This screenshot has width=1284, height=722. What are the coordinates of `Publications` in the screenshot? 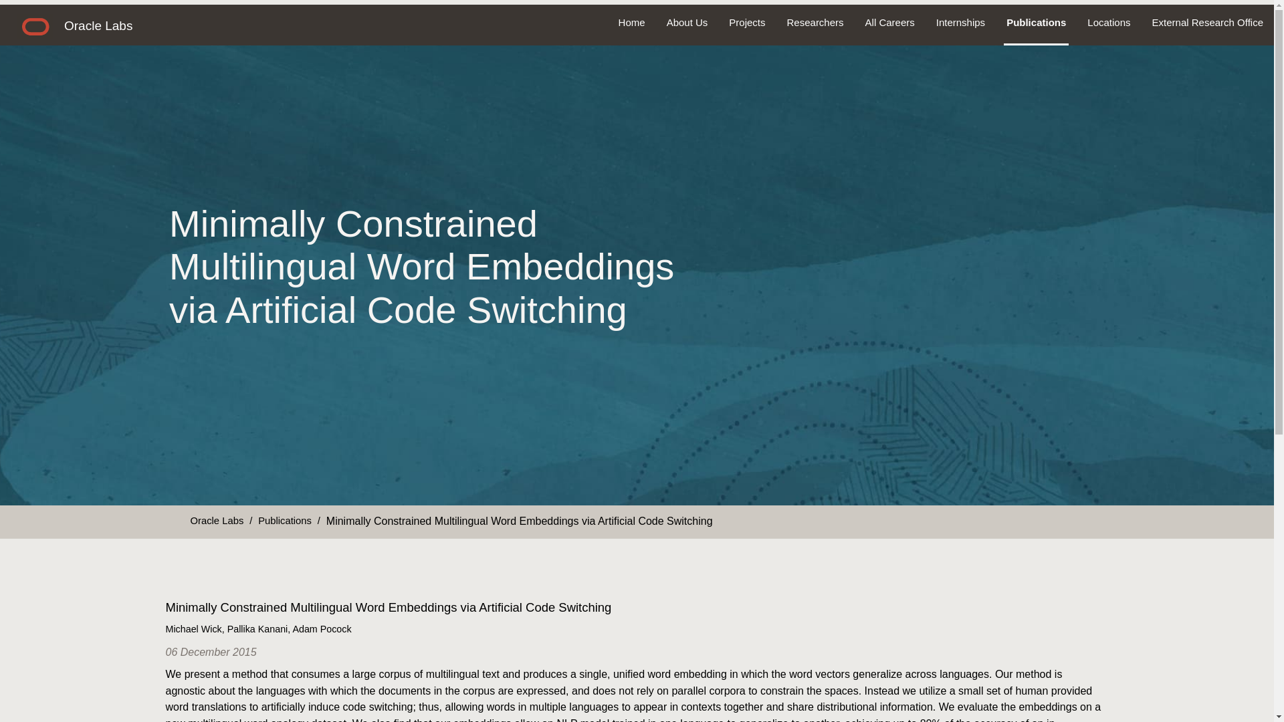 It's located at (1037, 23).